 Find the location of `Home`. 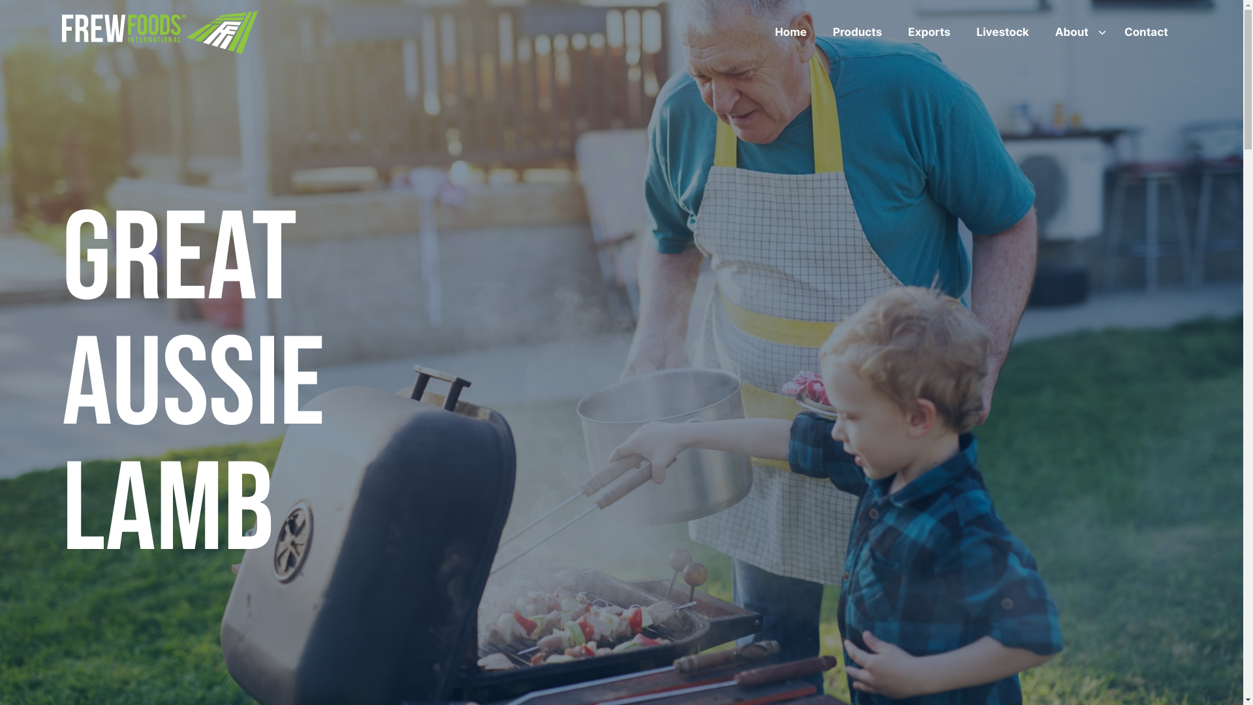

Home is located at coordinates (791, 33).